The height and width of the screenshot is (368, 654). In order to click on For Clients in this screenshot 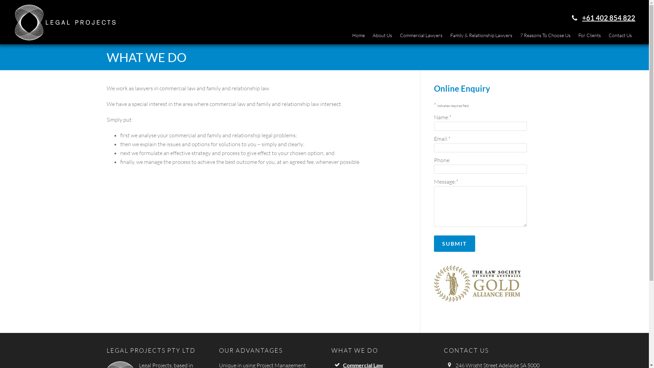, I will do `click(590, 35)`.